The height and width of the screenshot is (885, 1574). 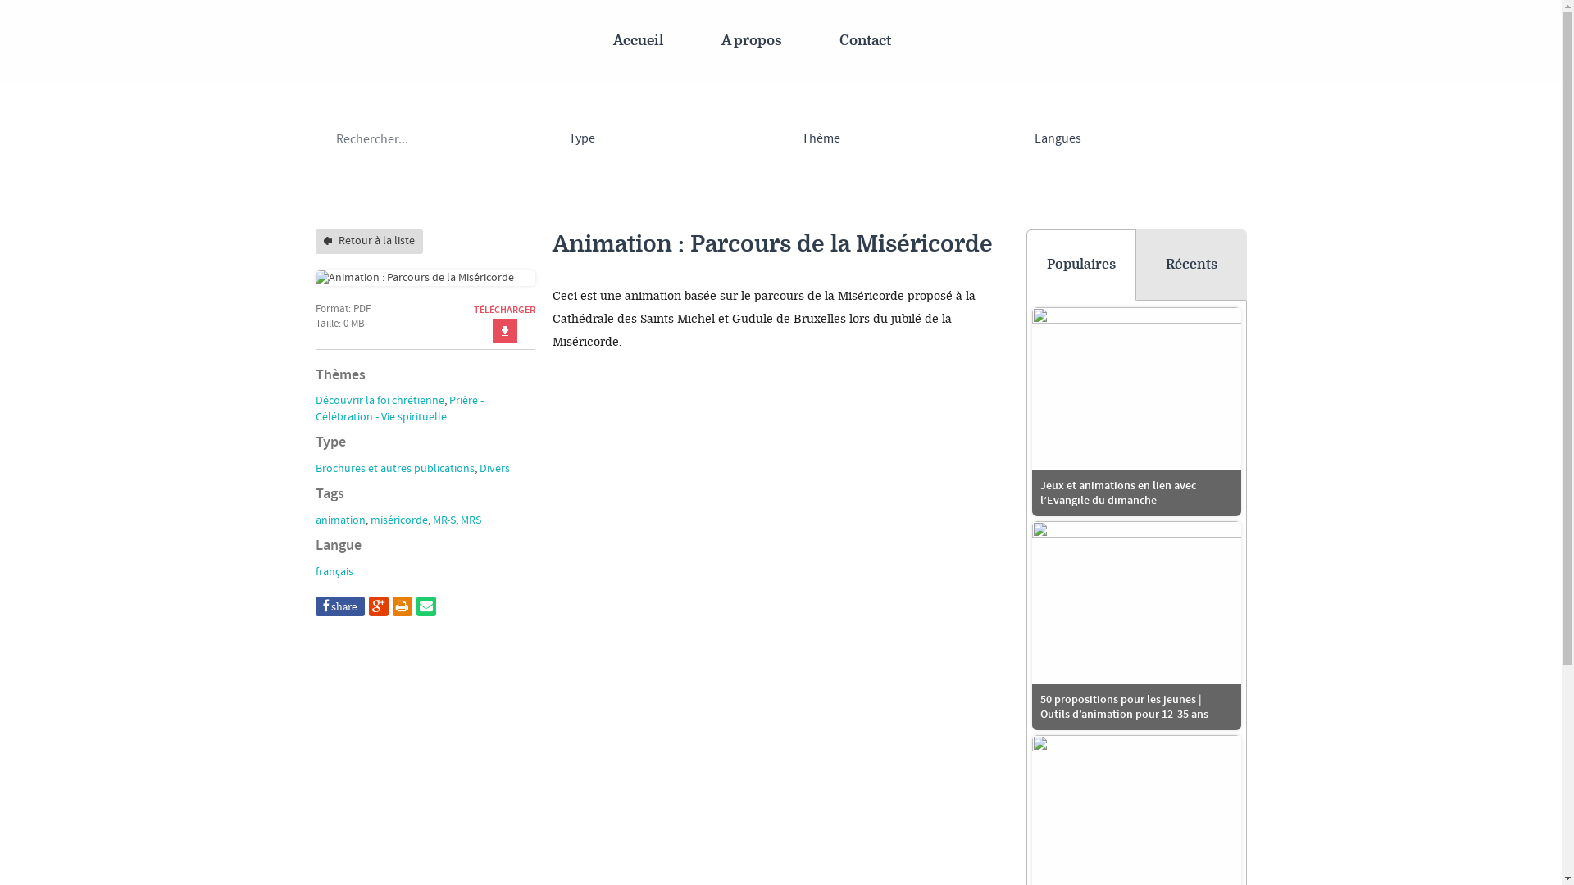 I want to click on Type, so click(x=665, y=139).